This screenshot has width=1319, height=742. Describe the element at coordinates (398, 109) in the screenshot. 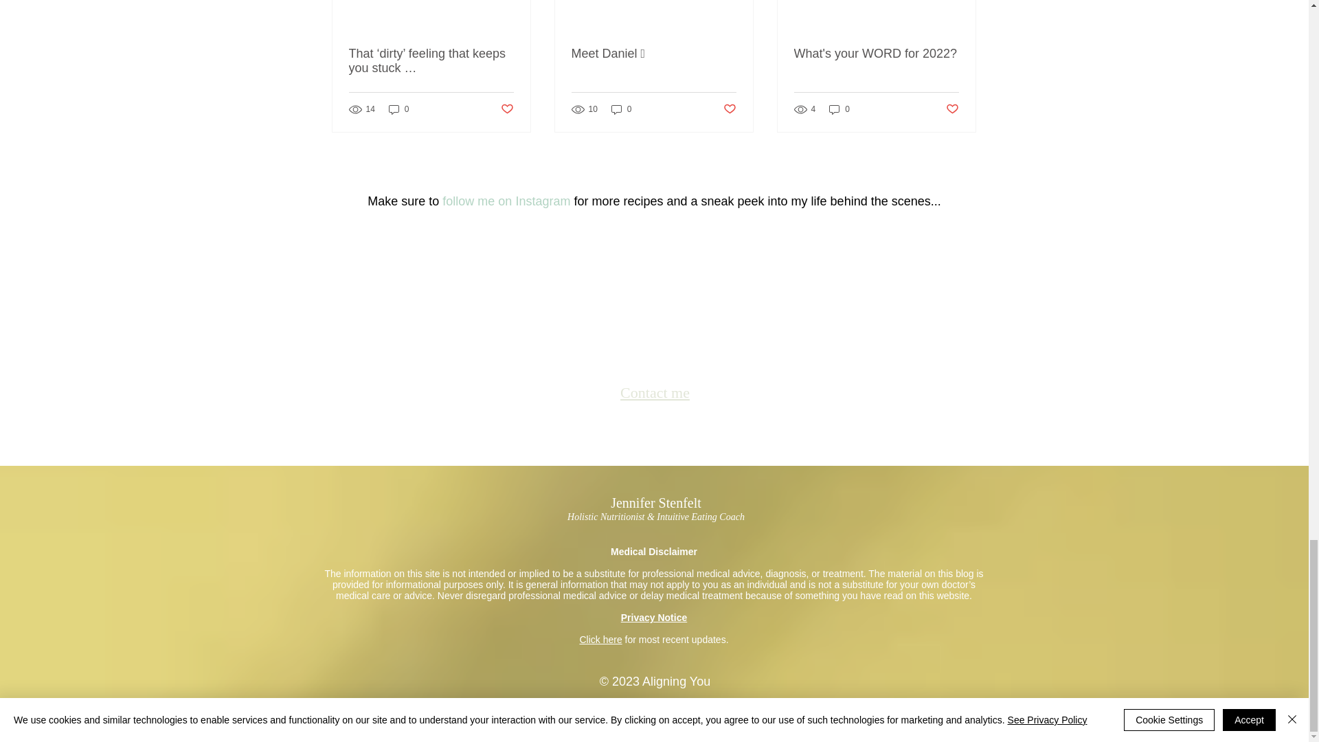

I see `0` at that location.